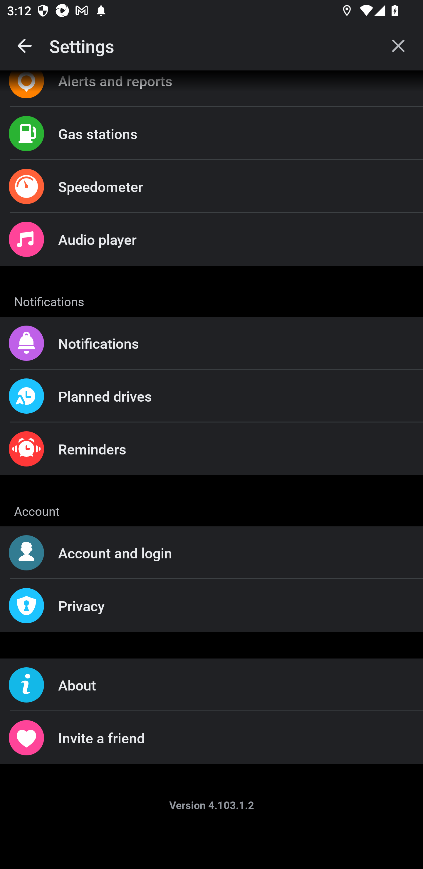 The width and height of the screenshot is (423, 869). What do you see at coordinates (211, 737) in the screenshot?
I see `Invite a friend` at bounding box center [211, 737].